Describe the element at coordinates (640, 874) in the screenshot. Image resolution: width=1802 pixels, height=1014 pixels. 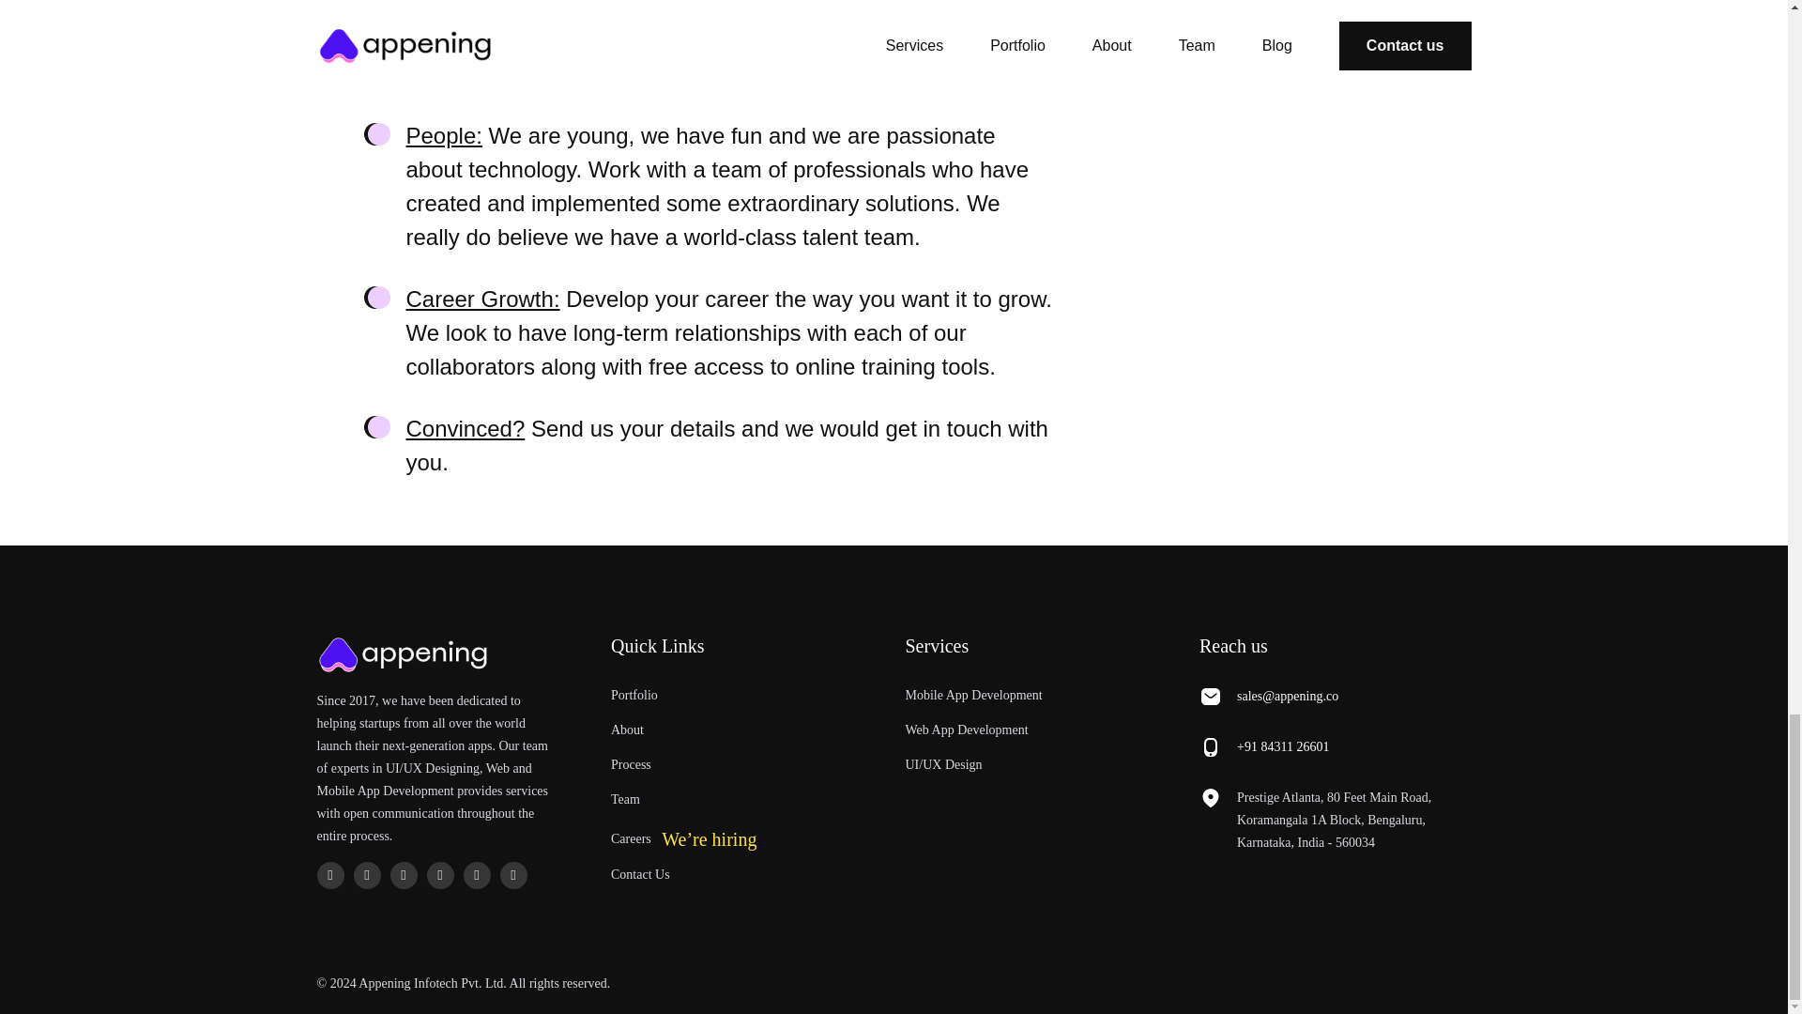
I see `Contact Us` at that location.